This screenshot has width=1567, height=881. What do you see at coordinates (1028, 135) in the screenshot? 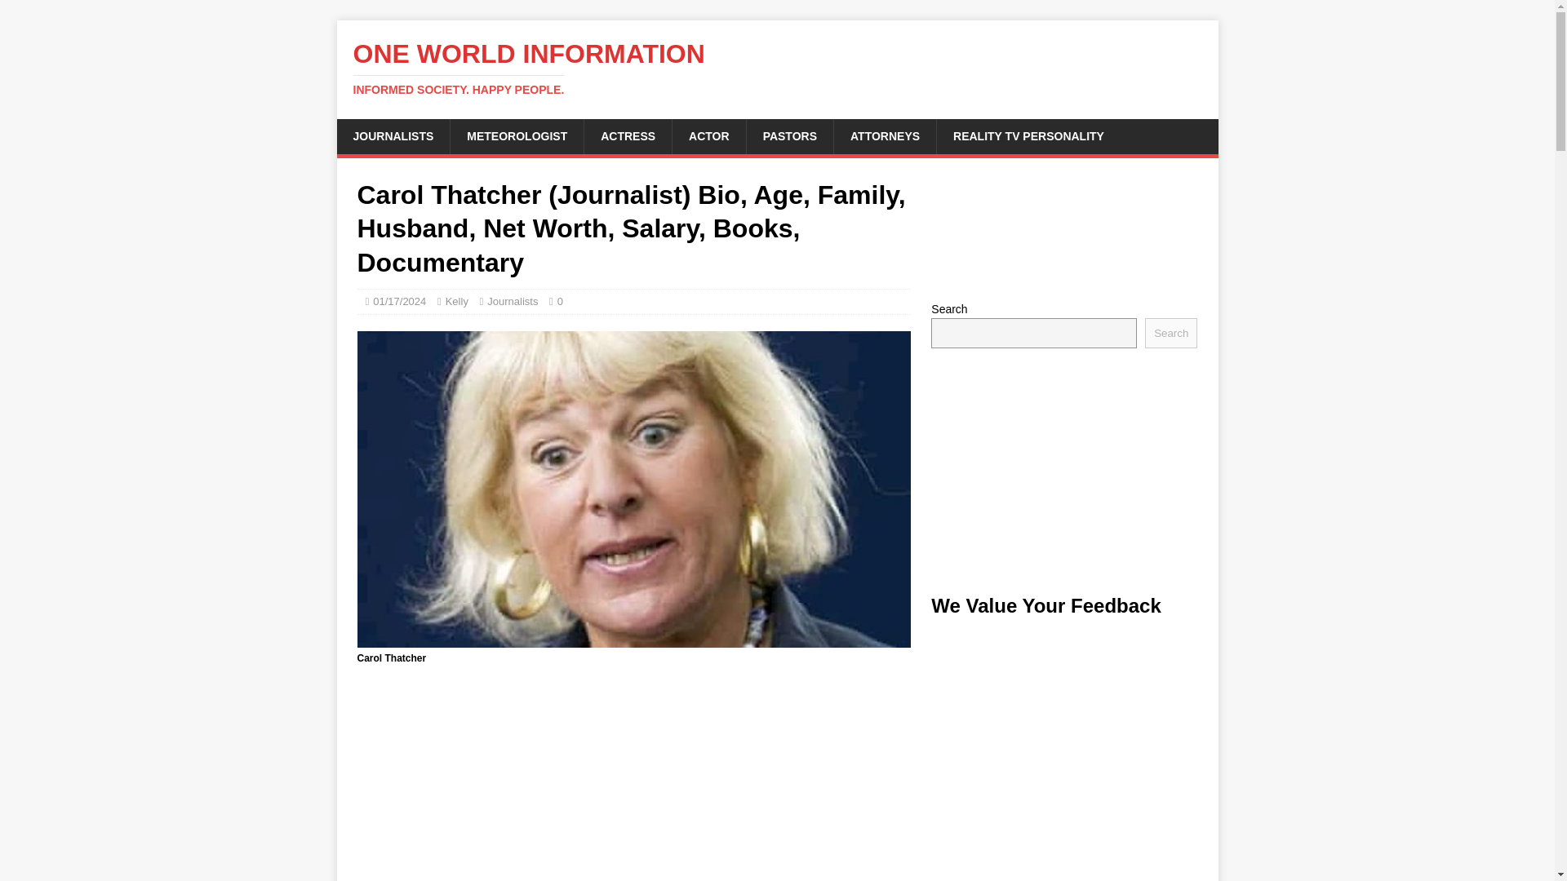
I see `REALITY TV PERSONALITY` at bounding box center [1028, 135].